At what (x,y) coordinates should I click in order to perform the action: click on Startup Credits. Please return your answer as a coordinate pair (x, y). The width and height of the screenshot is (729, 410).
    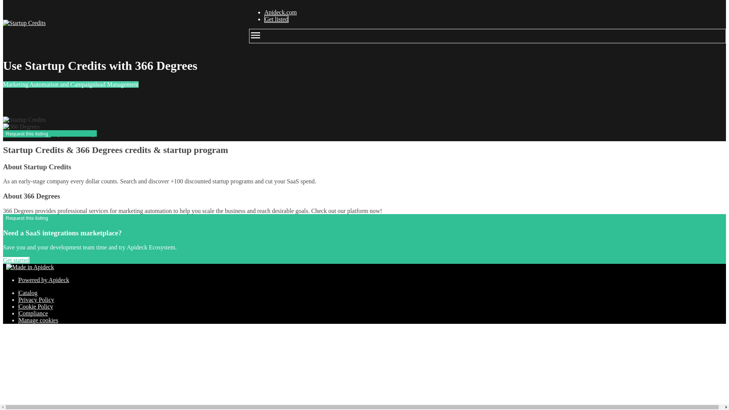
    Looking at the image, I should click on (24, 120).